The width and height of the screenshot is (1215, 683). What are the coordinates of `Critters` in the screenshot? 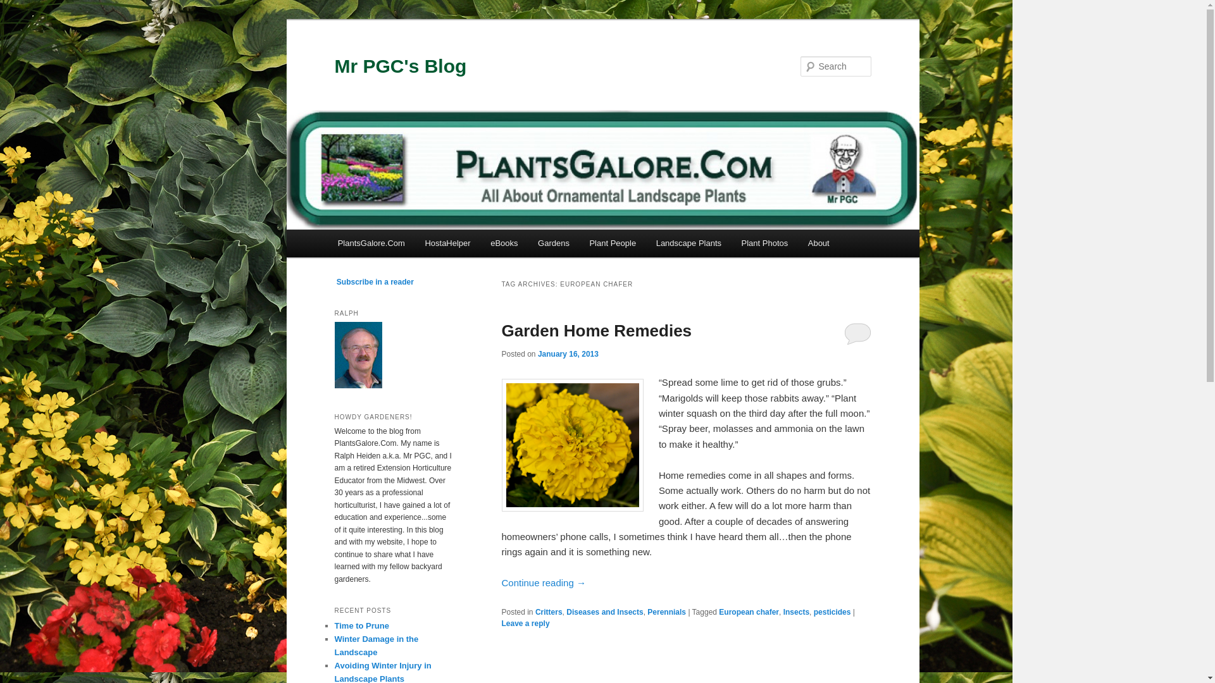 It's located at (549, 612).